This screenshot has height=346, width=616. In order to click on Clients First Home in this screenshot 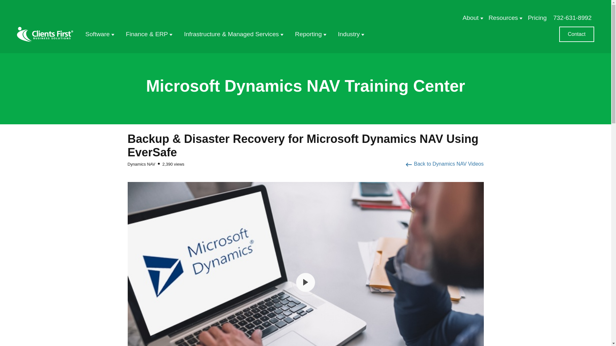, I will do `click(45, 34)`.